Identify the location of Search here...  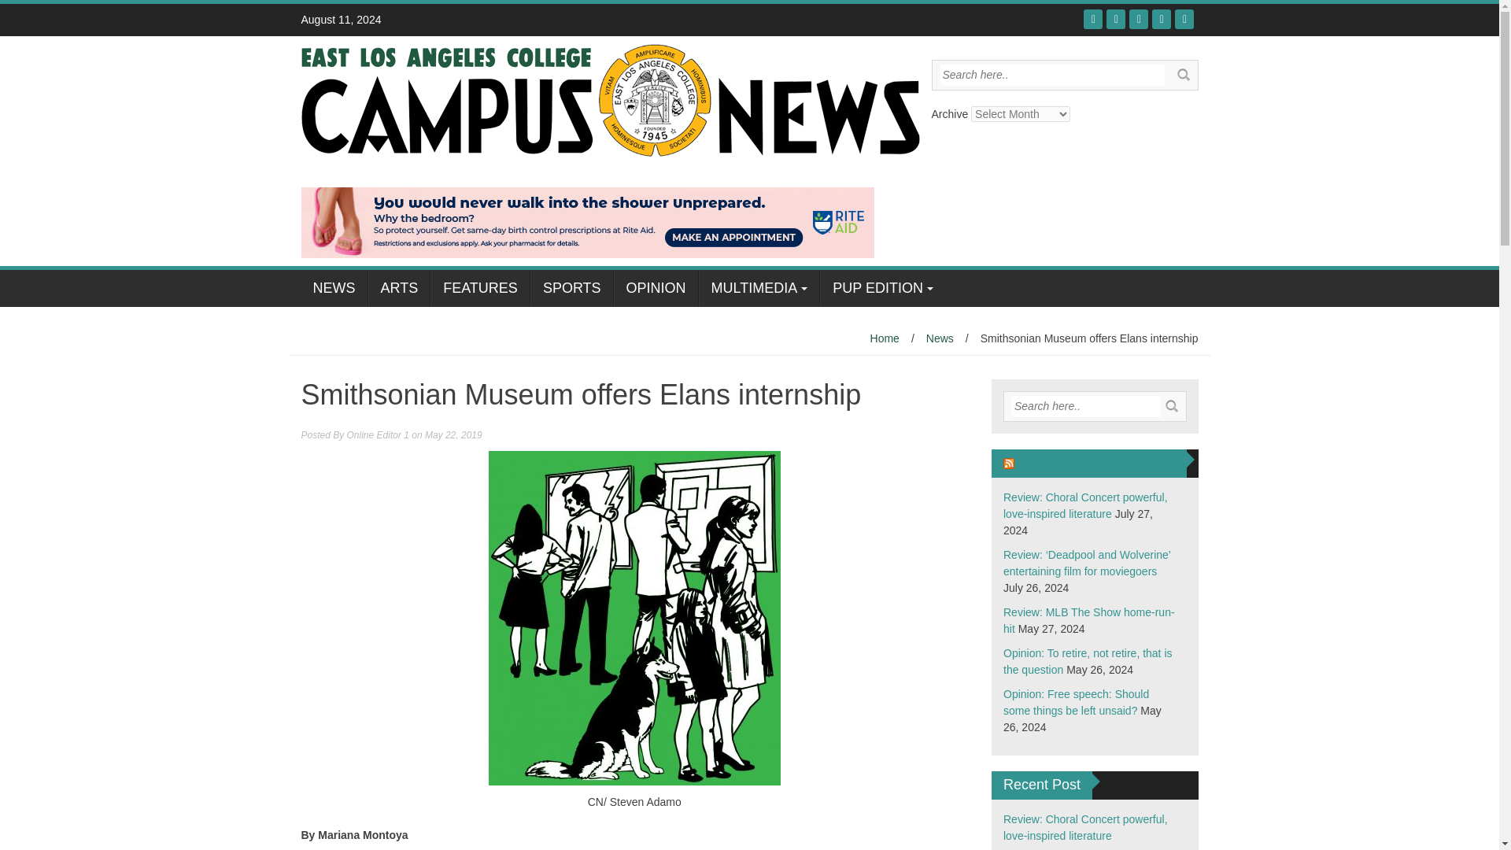
(1086, 406).